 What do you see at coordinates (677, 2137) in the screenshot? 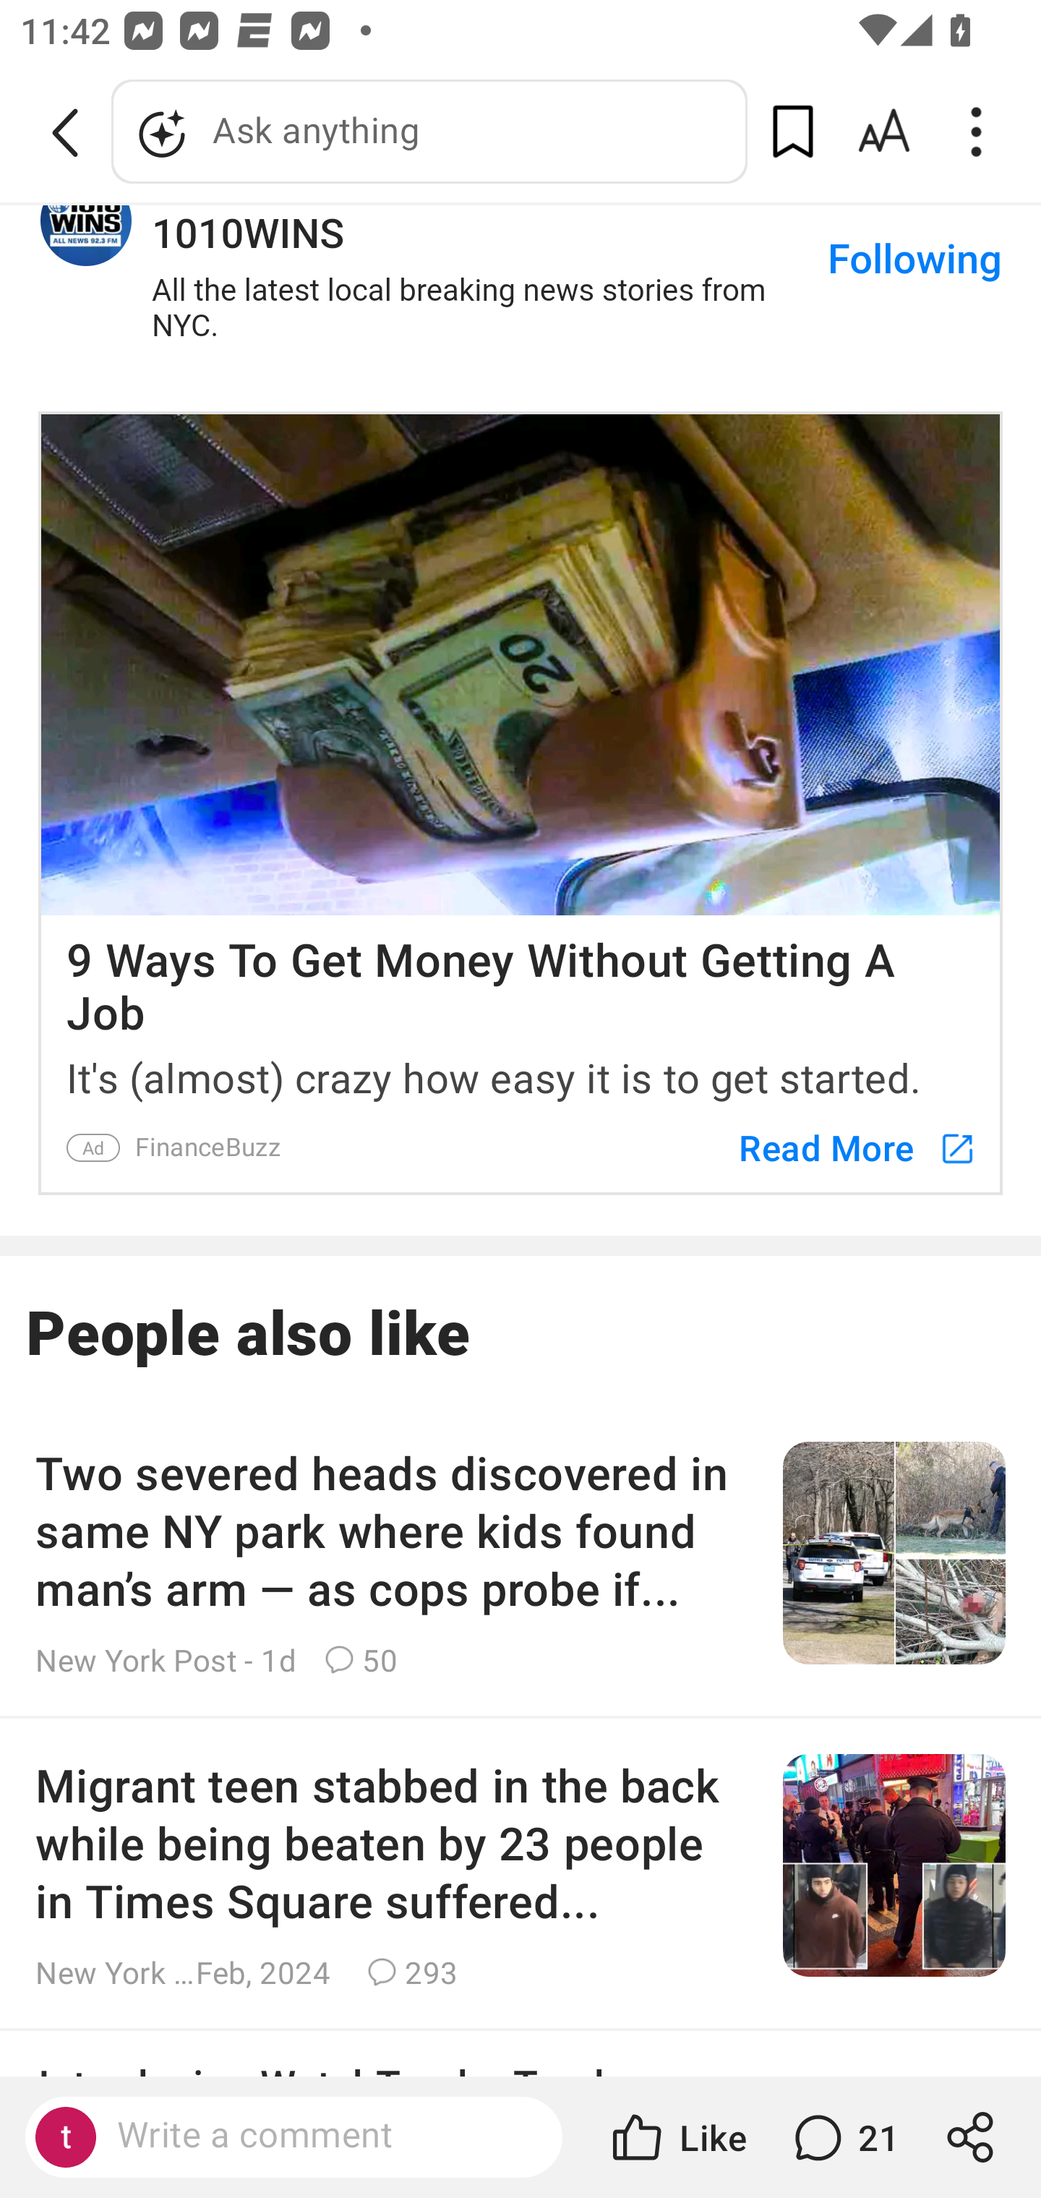
I see `Like` at bounding box center [677, 2137].